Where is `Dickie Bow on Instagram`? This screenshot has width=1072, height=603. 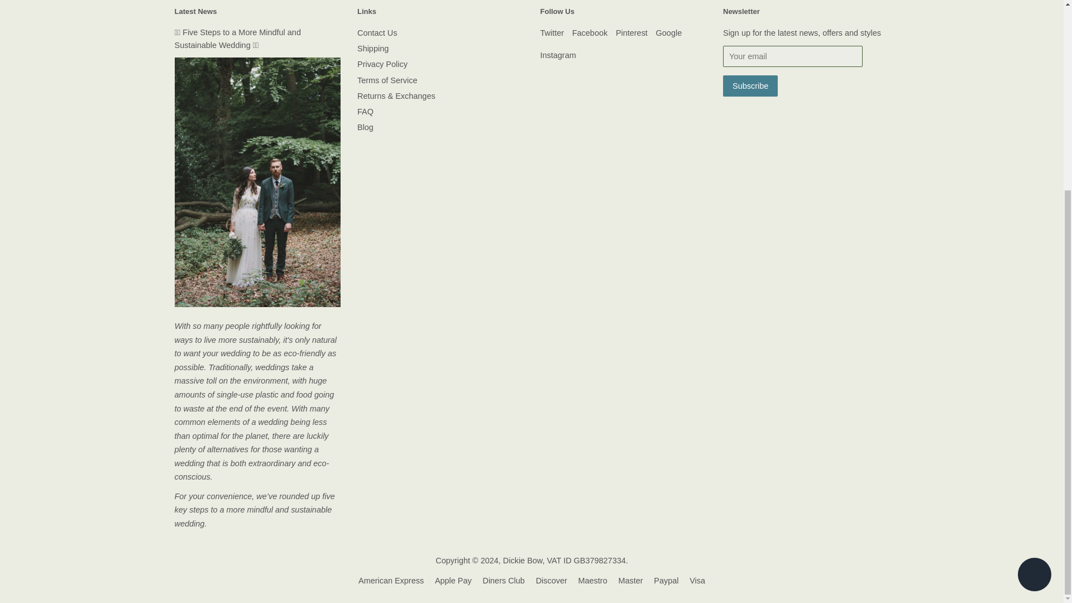 Dickie Bow on Instagram is located at coordinates (558, 55).